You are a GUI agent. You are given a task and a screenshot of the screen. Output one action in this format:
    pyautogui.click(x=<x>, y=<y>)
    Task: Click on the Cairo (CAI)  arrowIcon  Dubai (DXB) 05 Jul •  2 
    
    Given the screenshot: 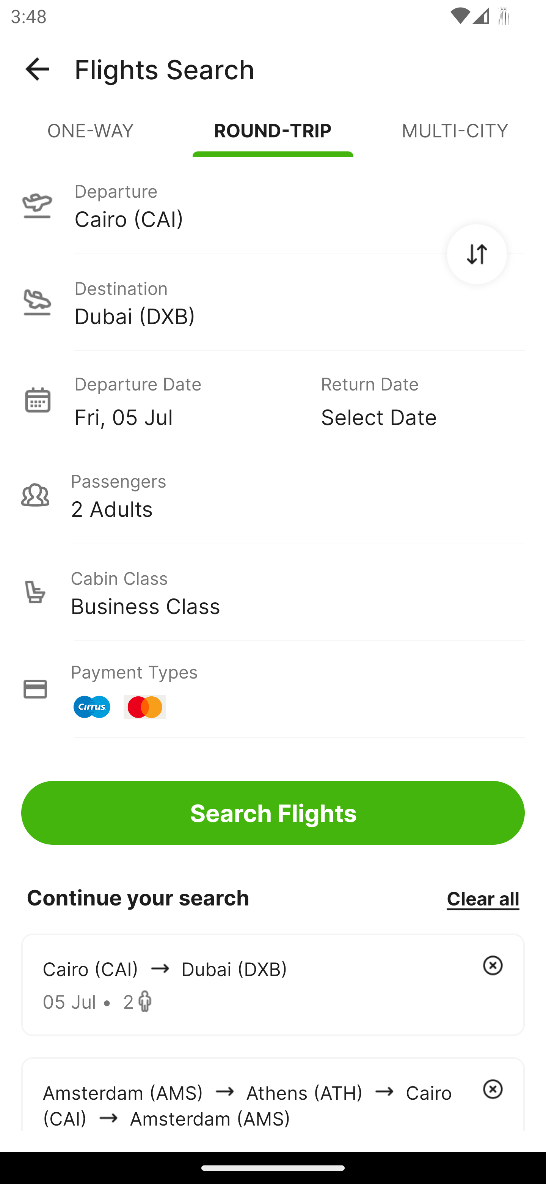 What is the action you would take?
    pyautogui.click(x=273, y=984)
    